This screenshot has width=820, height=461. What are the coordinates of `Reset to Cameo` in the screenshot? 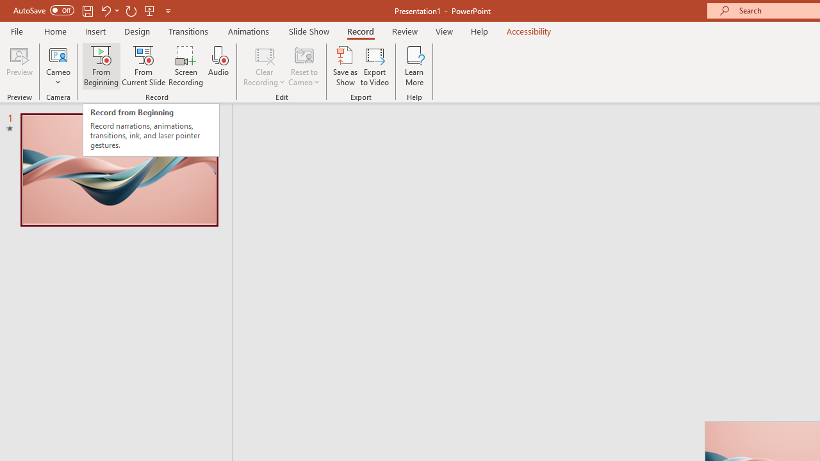 It's located at (304, 65).